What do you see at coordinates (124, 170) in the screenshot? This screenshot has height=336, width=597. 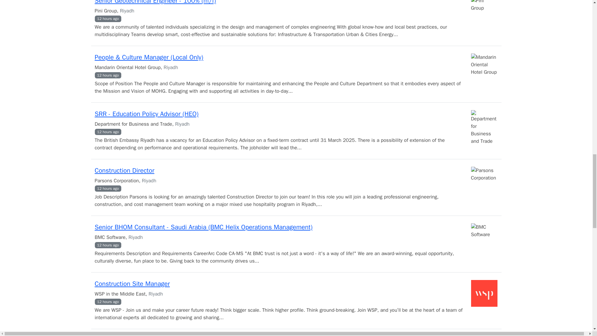 I see `Construction Director` at bounding box center [124, 170].